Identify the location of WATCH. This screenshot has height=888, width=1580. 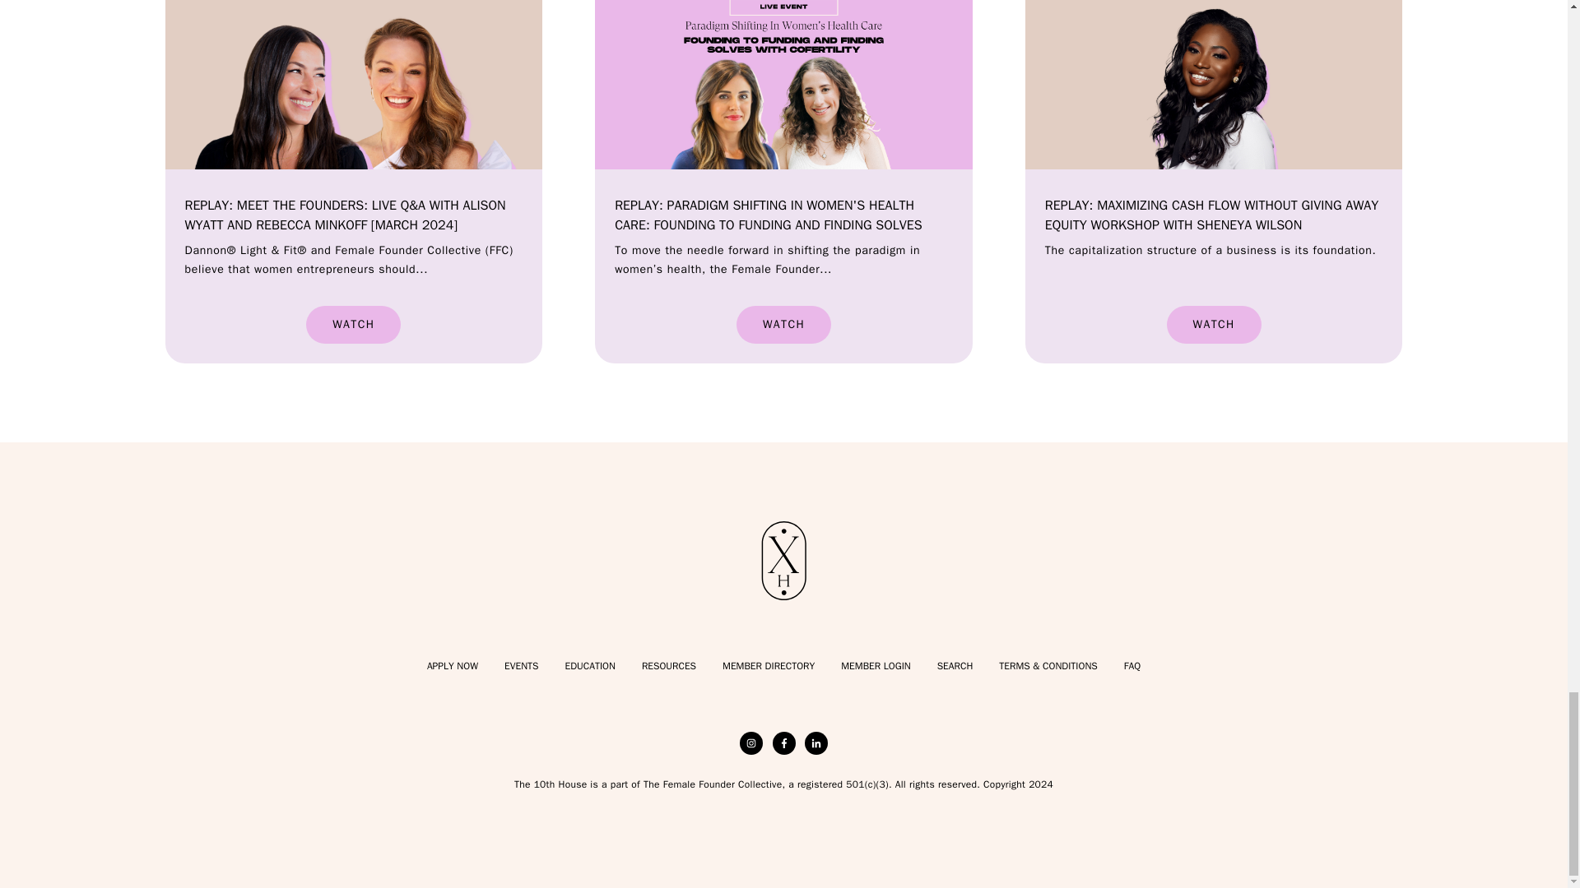
(783, 324).